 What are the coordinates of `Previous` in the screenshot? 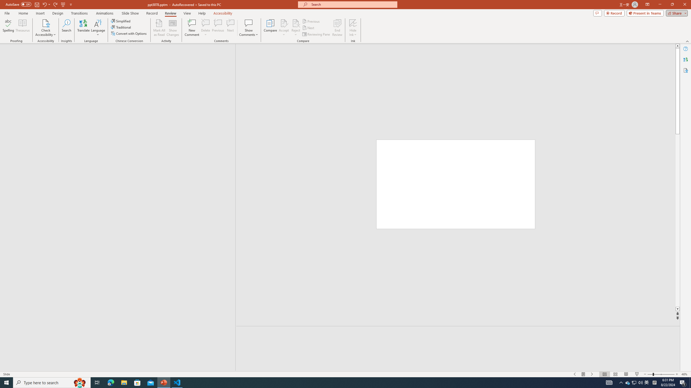 It's located at (311, 21).